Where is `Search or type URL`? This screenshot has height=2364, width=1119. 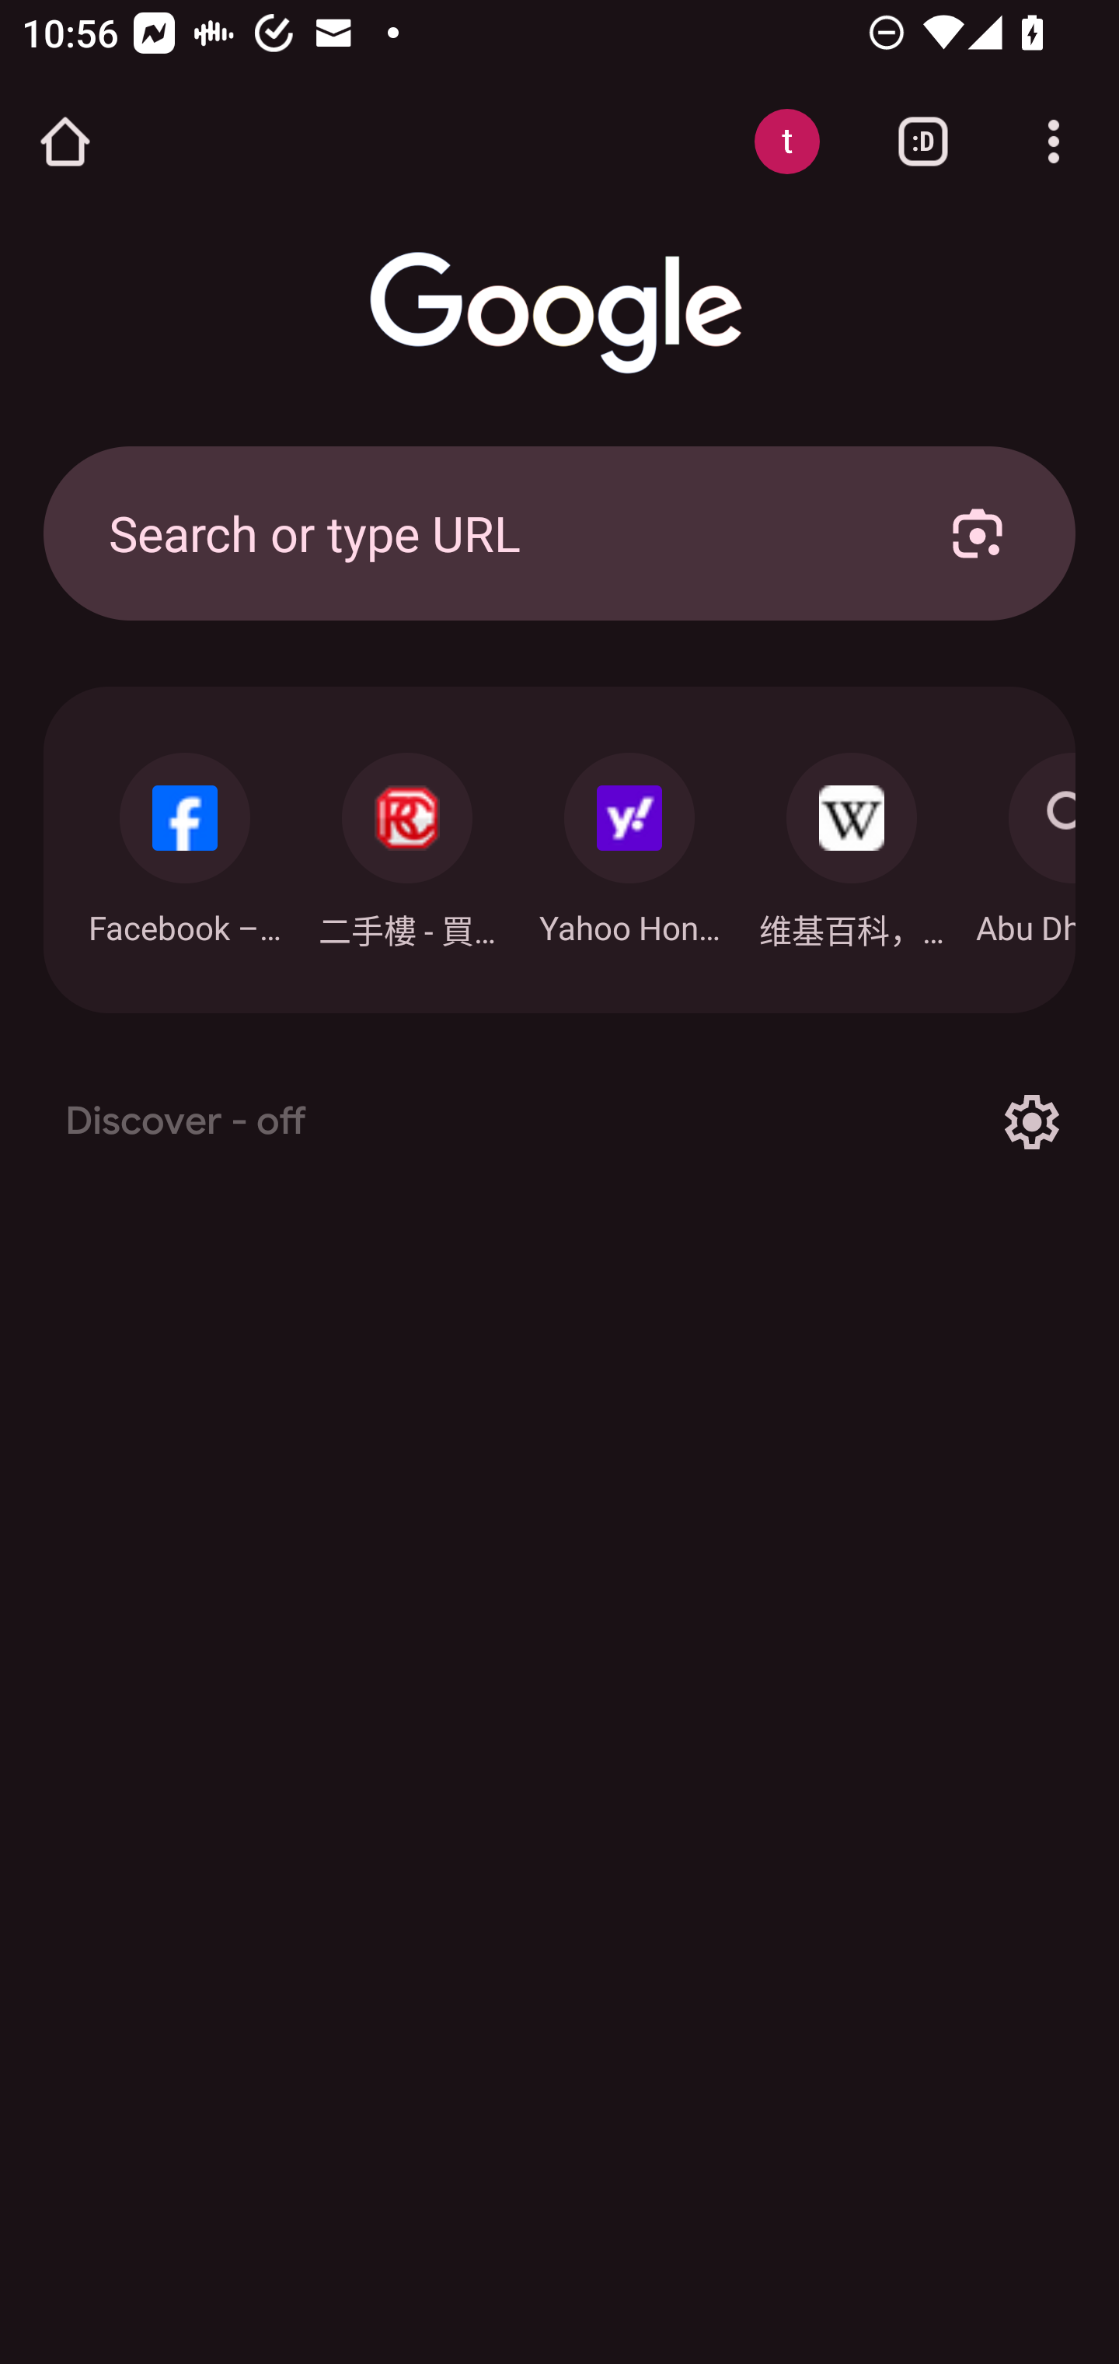
Search or type URL is located at coordinates (493, 533).